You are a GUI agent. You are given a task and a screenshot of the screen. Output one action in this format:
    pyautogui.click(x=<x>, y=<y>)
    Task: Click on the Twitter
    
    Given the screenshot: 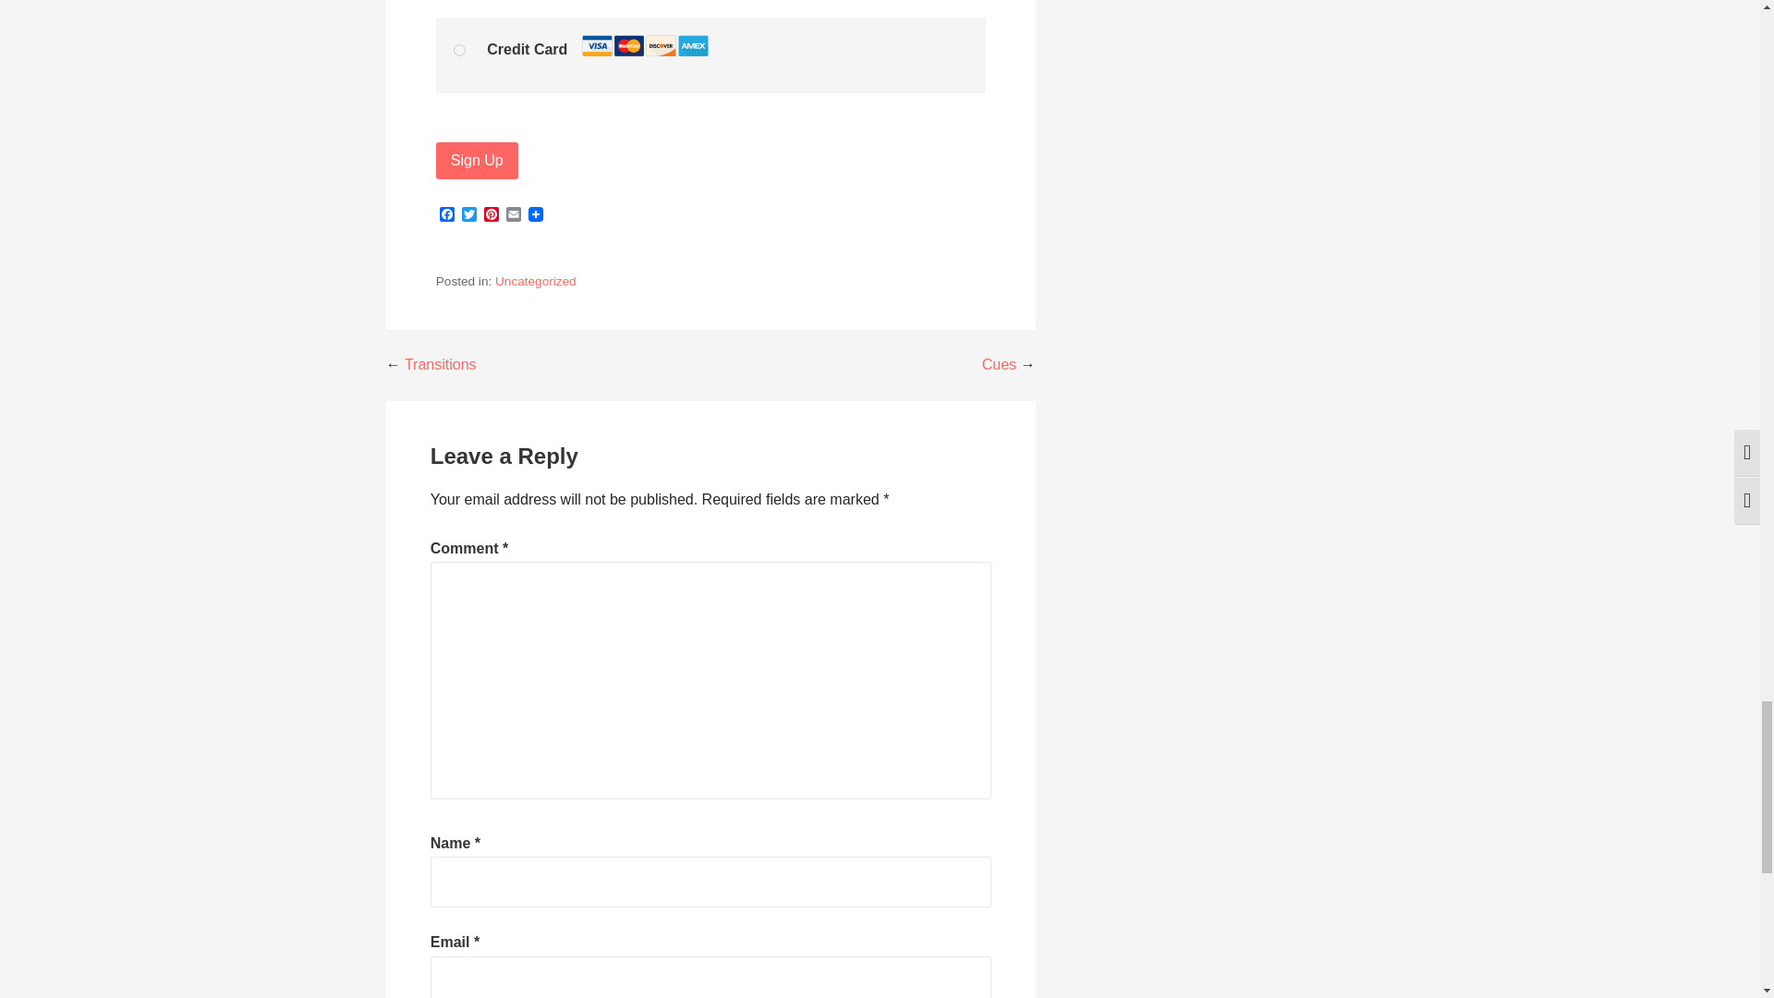 What is the action you would take?
    pyautogui.click(x=469, y=215)
    